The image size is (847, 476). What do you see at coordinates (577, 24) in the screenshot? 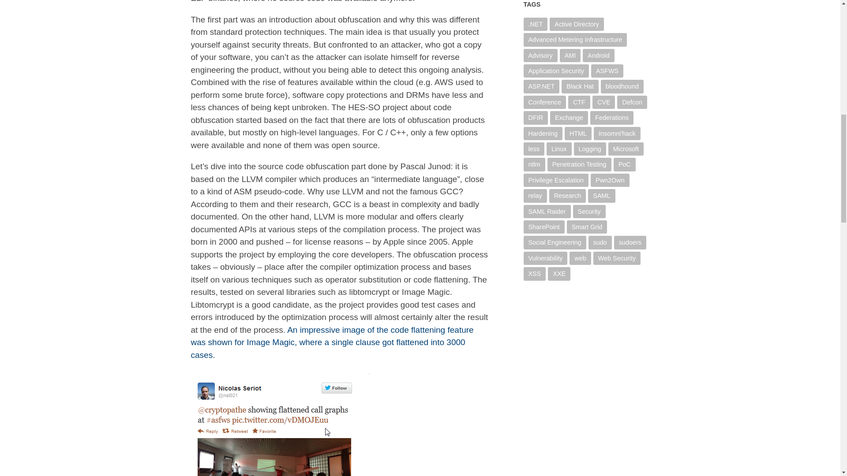
I see `Active Directory` at bounding box center [577, 24].